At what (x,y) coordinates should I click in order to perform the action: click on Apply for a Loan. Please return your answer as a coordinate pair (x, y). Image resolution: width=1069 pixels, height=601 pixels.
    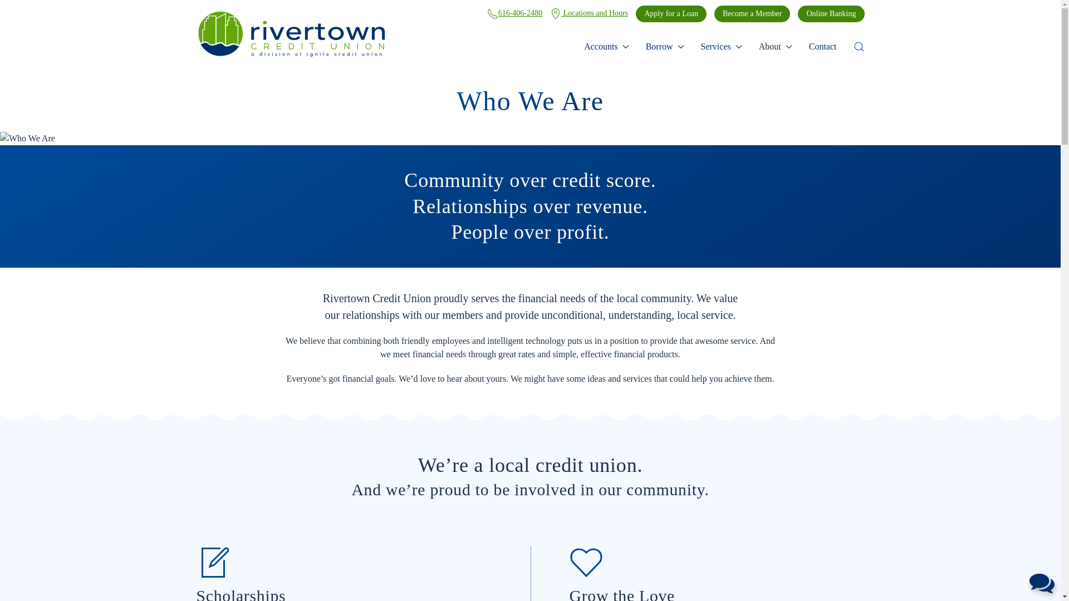
    Looking at the image, I should click on (671, 13).